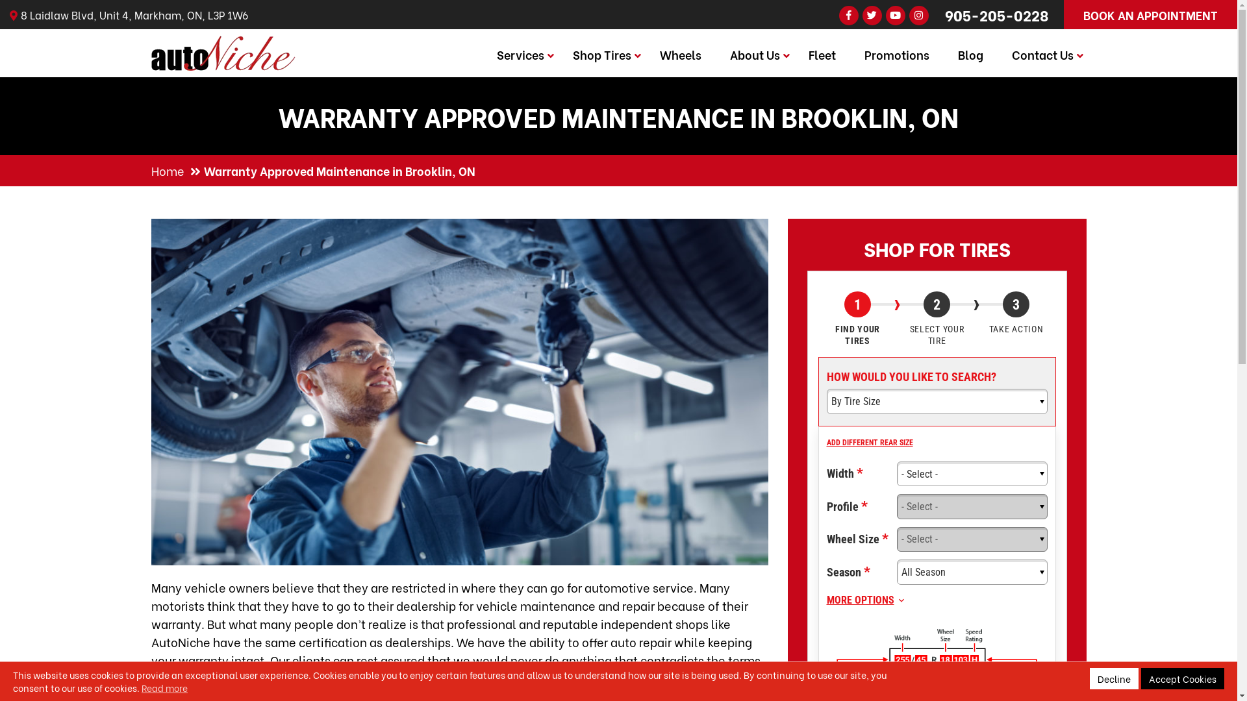 This screenshot has width=1247, height=701. I want to click on Accept Cookies, so click(1183, 679).